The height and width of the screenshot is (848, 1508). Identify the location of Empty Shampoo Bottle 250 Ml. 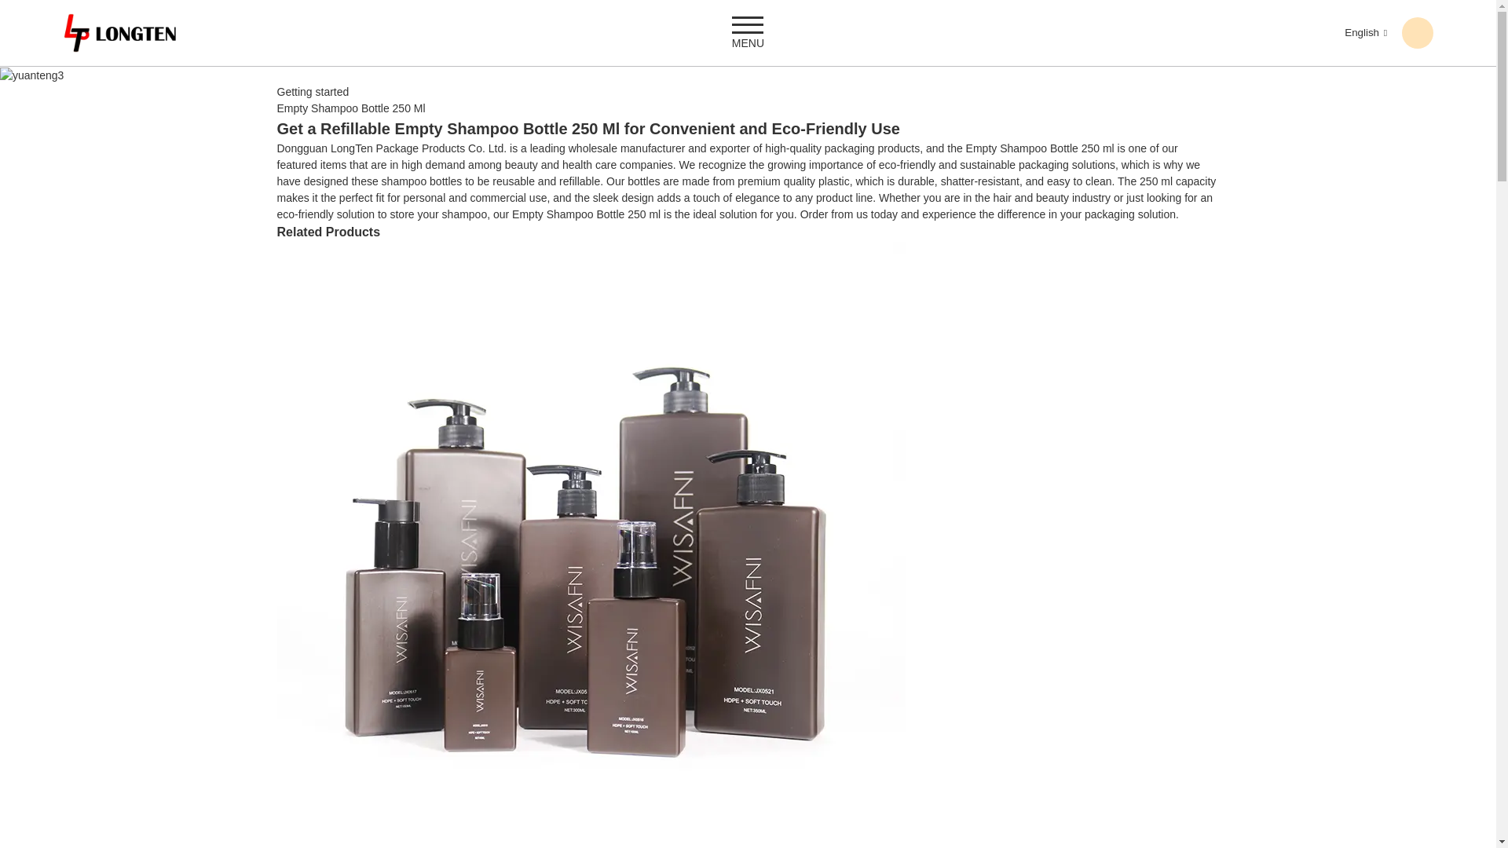
(350, 108).